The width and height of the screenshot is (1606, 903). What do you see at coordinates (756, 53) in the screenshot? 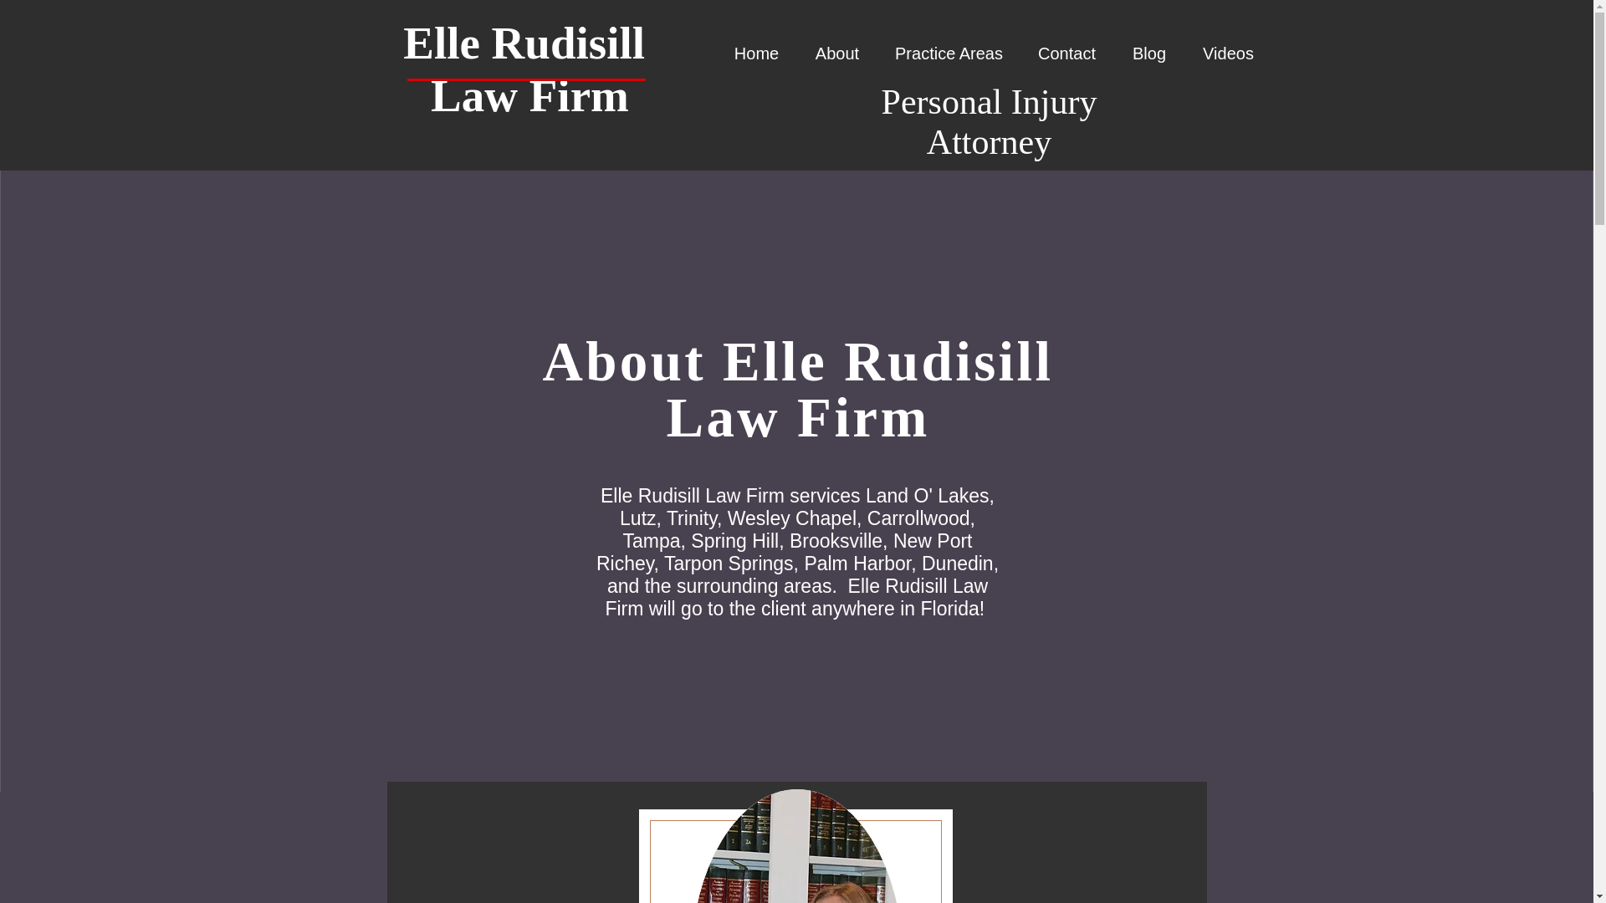
I see `Home` at bounding box center [756, 53].